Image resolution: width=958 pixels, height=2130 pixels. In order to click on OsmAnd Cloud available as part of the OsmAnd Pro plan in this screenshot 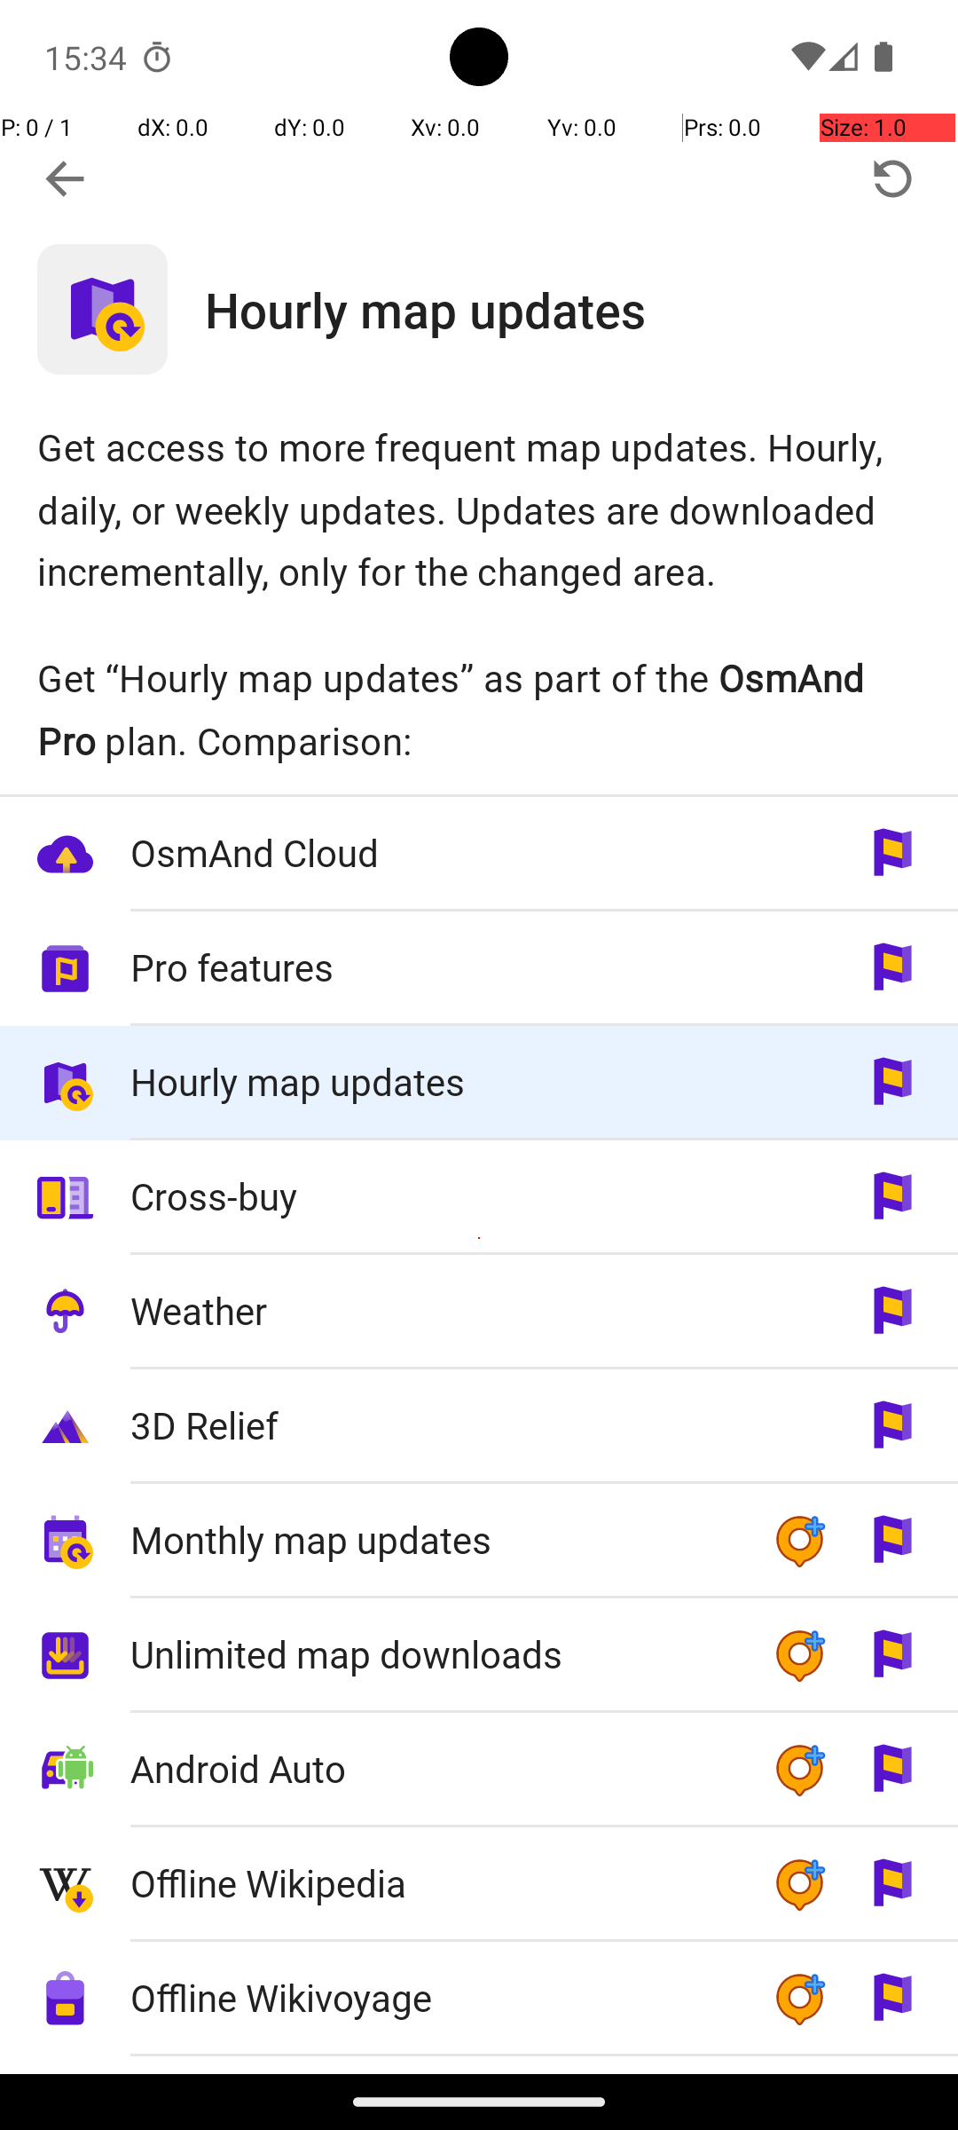, I will do `click(479, 854)`.